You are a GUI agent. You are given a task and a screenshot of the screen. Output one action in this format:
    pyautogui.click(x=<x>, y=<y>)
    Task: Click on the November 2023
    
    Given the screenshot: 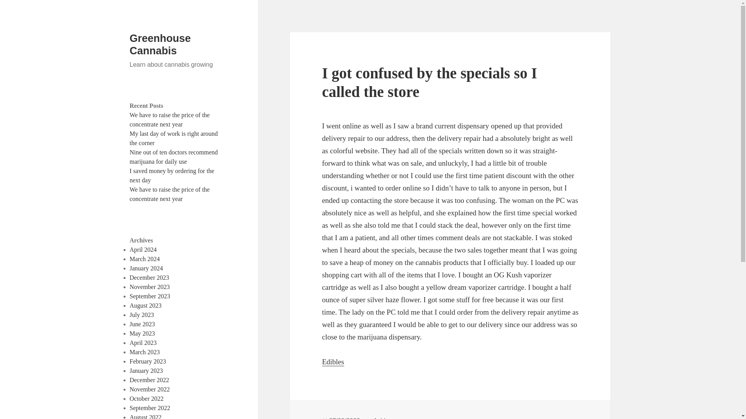 What is the action you would take?
    pyautogui.click(x=150, y=287)
    